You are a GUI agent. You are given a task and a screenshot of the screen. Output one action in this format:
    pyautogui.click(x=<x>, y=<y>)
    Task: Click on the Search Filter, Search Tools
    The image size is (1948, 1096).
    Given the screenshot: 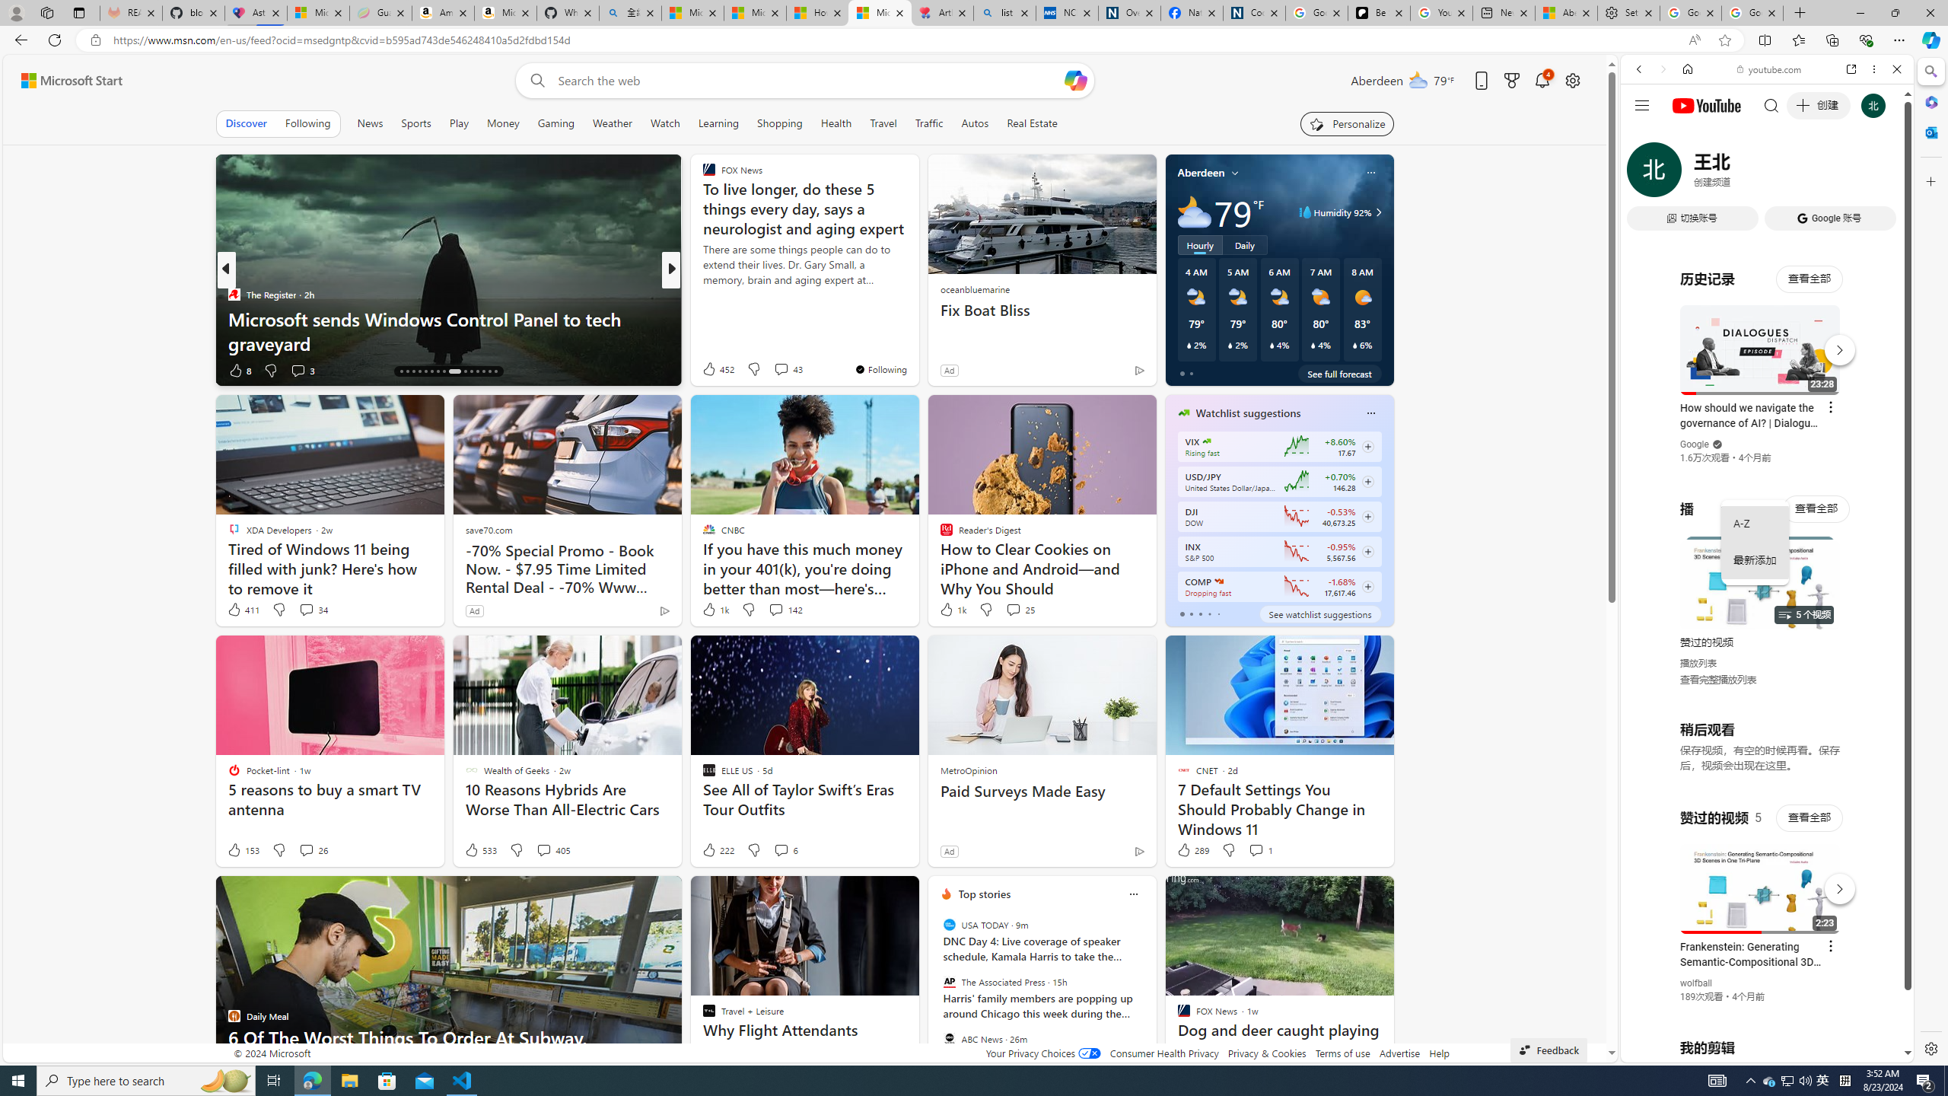 What is the action you would take?
    pyautogui.click(x=1806, y=174)
    